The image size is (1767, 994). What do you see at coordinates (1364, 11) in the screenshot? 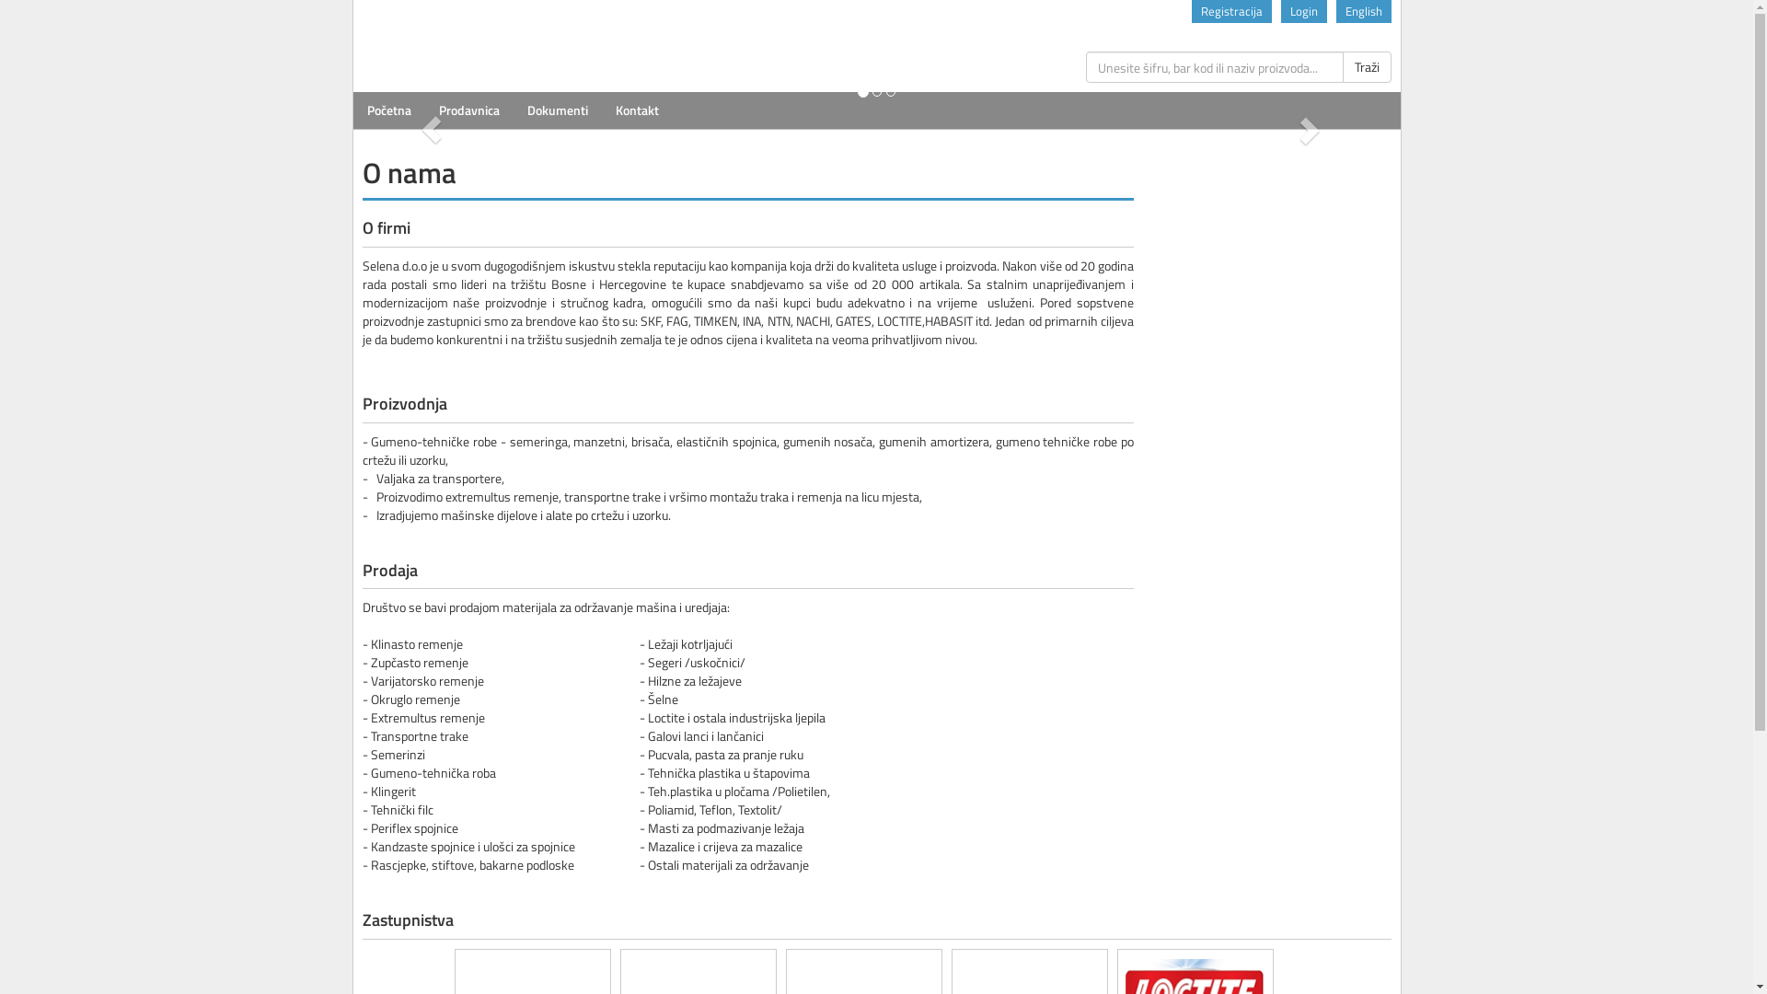
I see `English` at bounding box center [1364, 11].